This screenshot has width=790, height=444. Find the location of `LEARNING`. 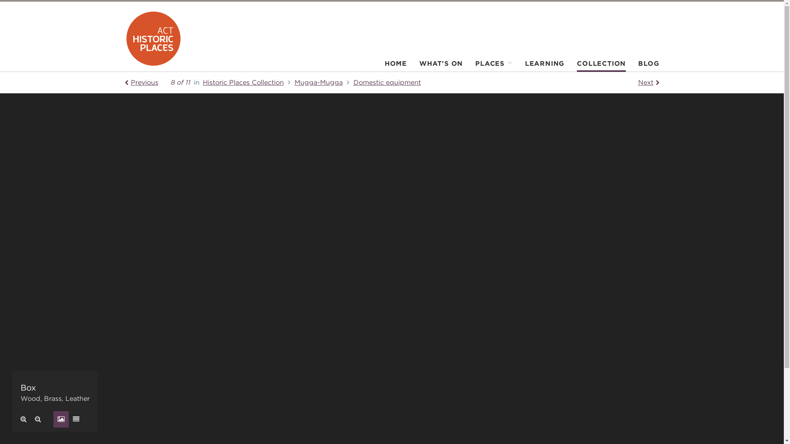

LEARNING is located at coordinates (545, 66).